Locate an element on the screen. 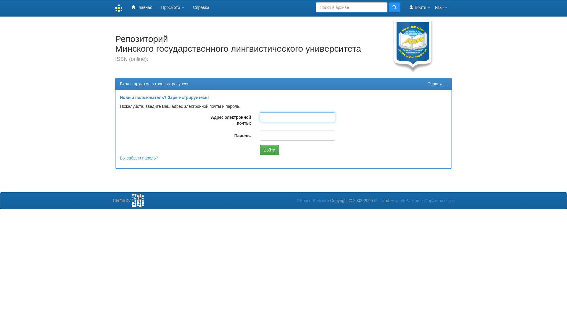 The width and height of the screenshot is (567, 319). MIT is located at coordinates (378, 201).